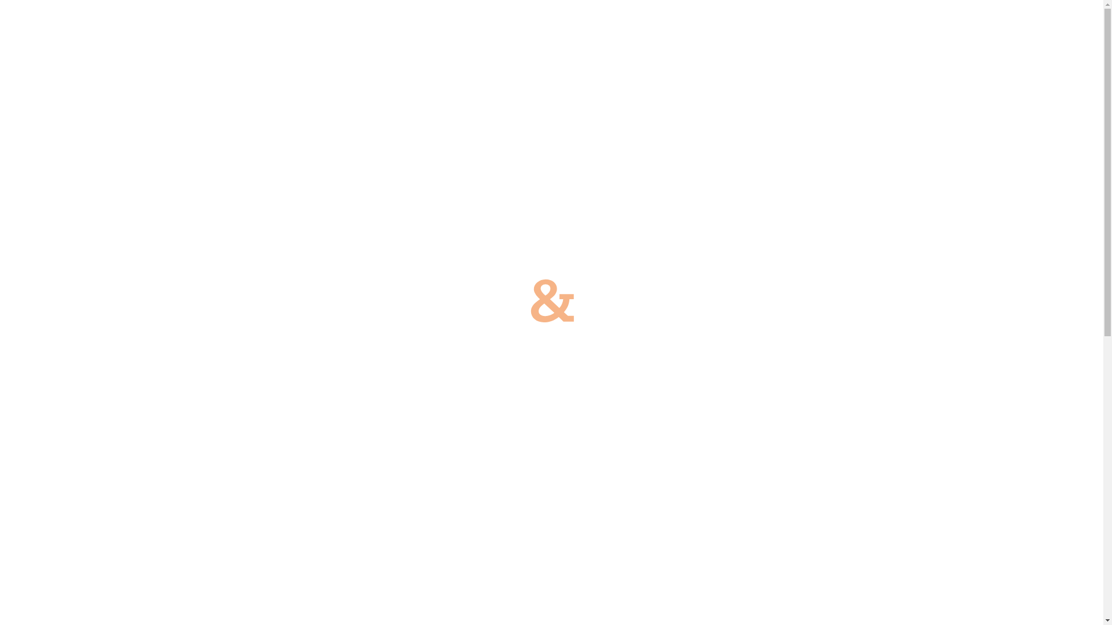 This screenshot has height=625, width=1112. What do you see at coordinates (1050, 29) in the screenshot?
I see `GET A QUOTE` at bounding box center [1050, 29].